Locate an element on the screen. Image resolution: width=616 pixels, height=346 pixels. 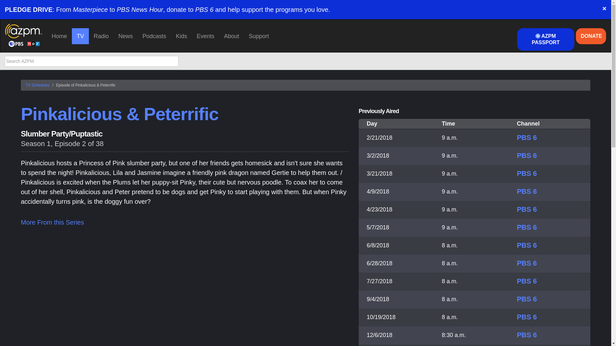
Kids is located at coordinates (181, 36).